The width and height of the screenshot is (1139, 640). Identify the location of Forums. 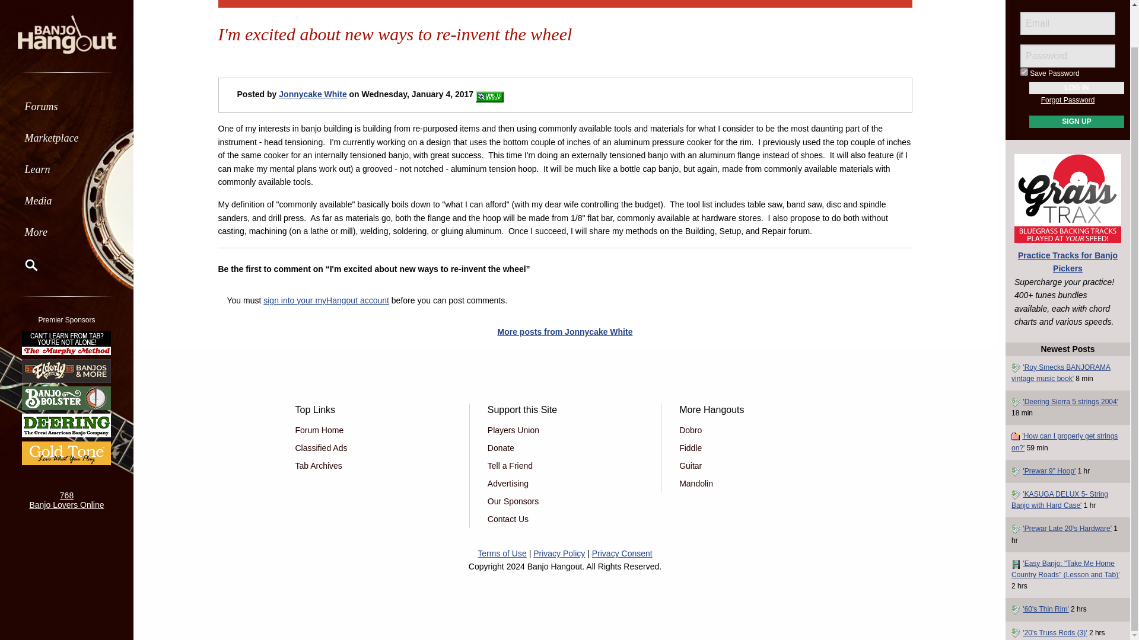
(66, 64).